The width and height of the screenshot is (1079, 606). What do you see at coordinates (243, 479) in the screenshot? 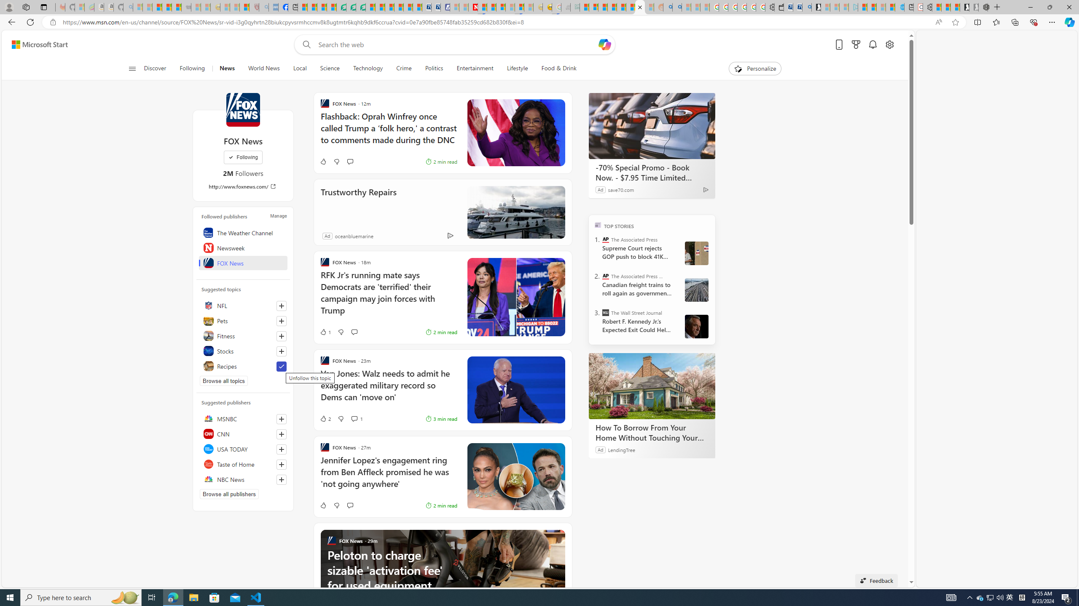
I see `NBC News` at bounding box center [243, 479].